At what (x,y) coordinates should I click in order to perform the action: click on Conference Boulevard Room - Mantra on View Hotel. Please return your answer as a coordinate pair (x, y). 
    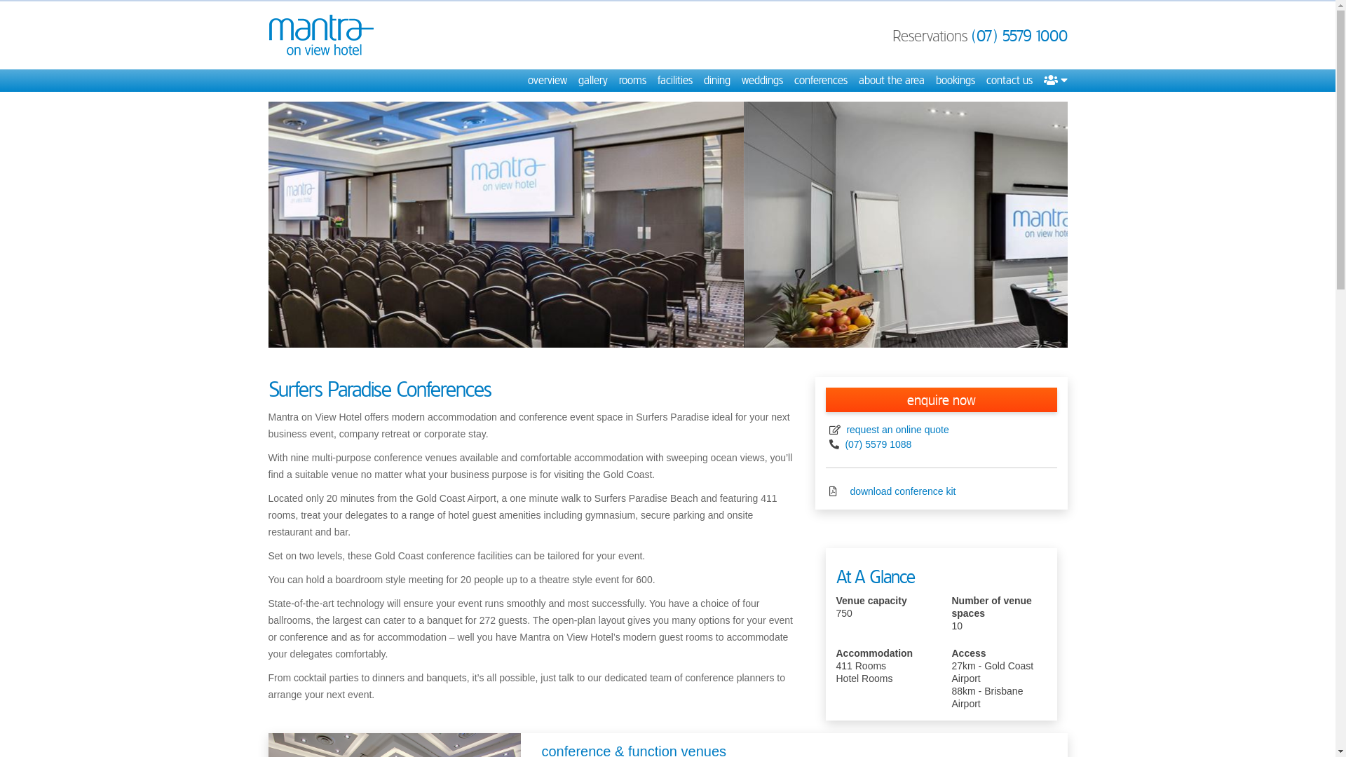
    Looking at the image, I should click on (667, 224).